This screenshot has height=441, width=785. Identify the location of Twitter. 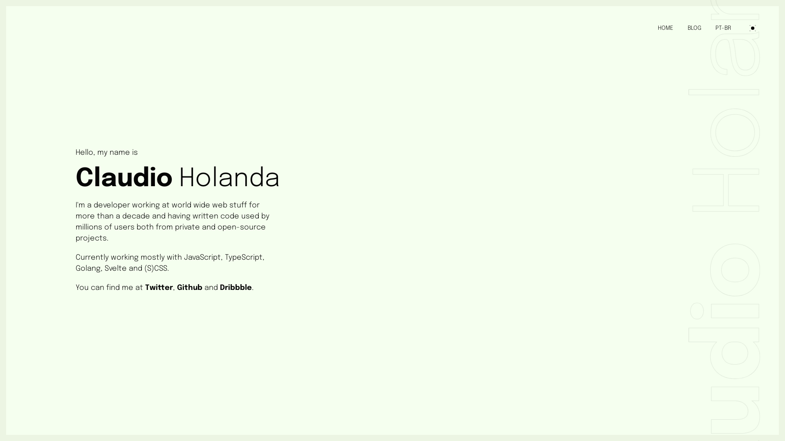
(159, 288).